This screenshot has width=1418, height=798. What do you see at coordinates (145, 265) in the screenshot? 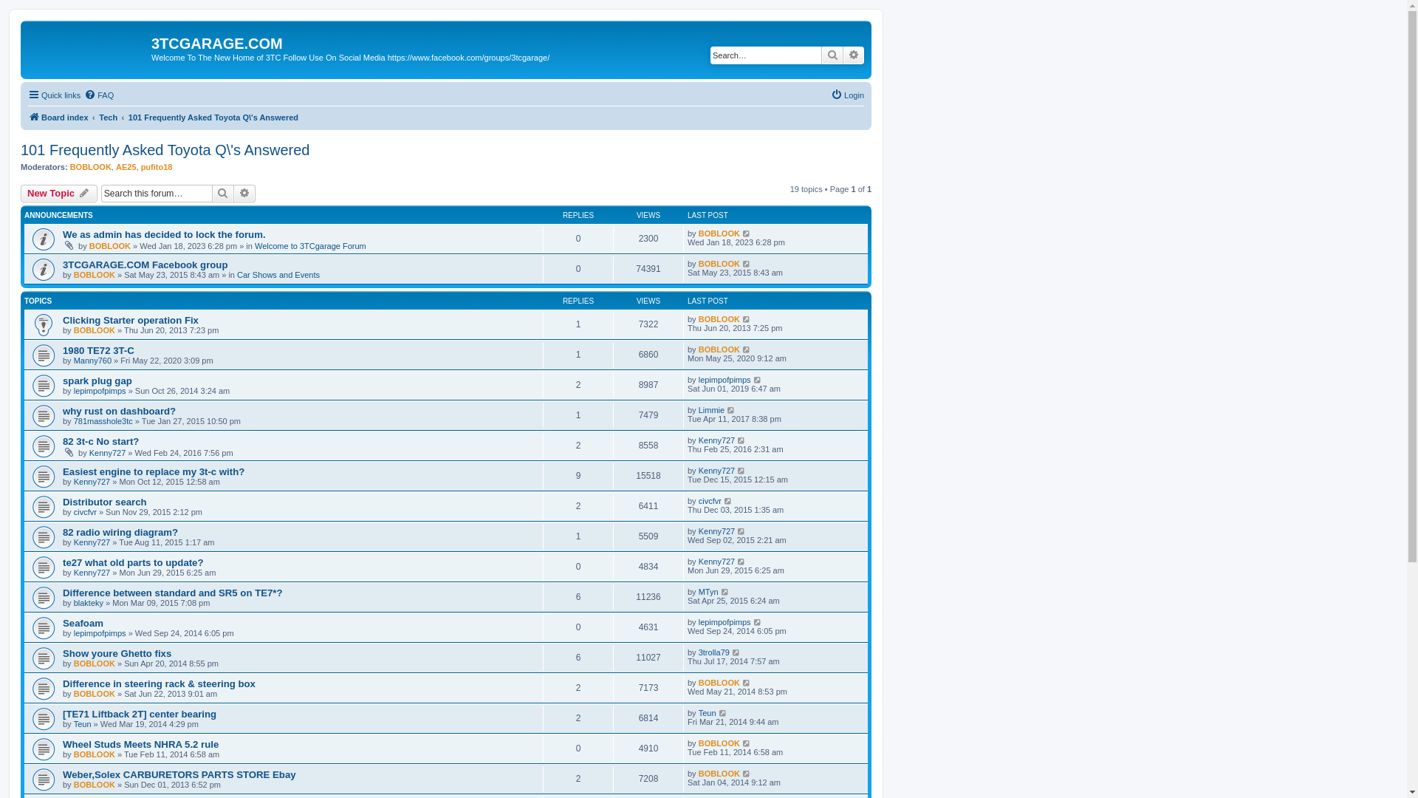
I see `3TCGARAGE.COM Facebook group` at bounding box center [145, 265].